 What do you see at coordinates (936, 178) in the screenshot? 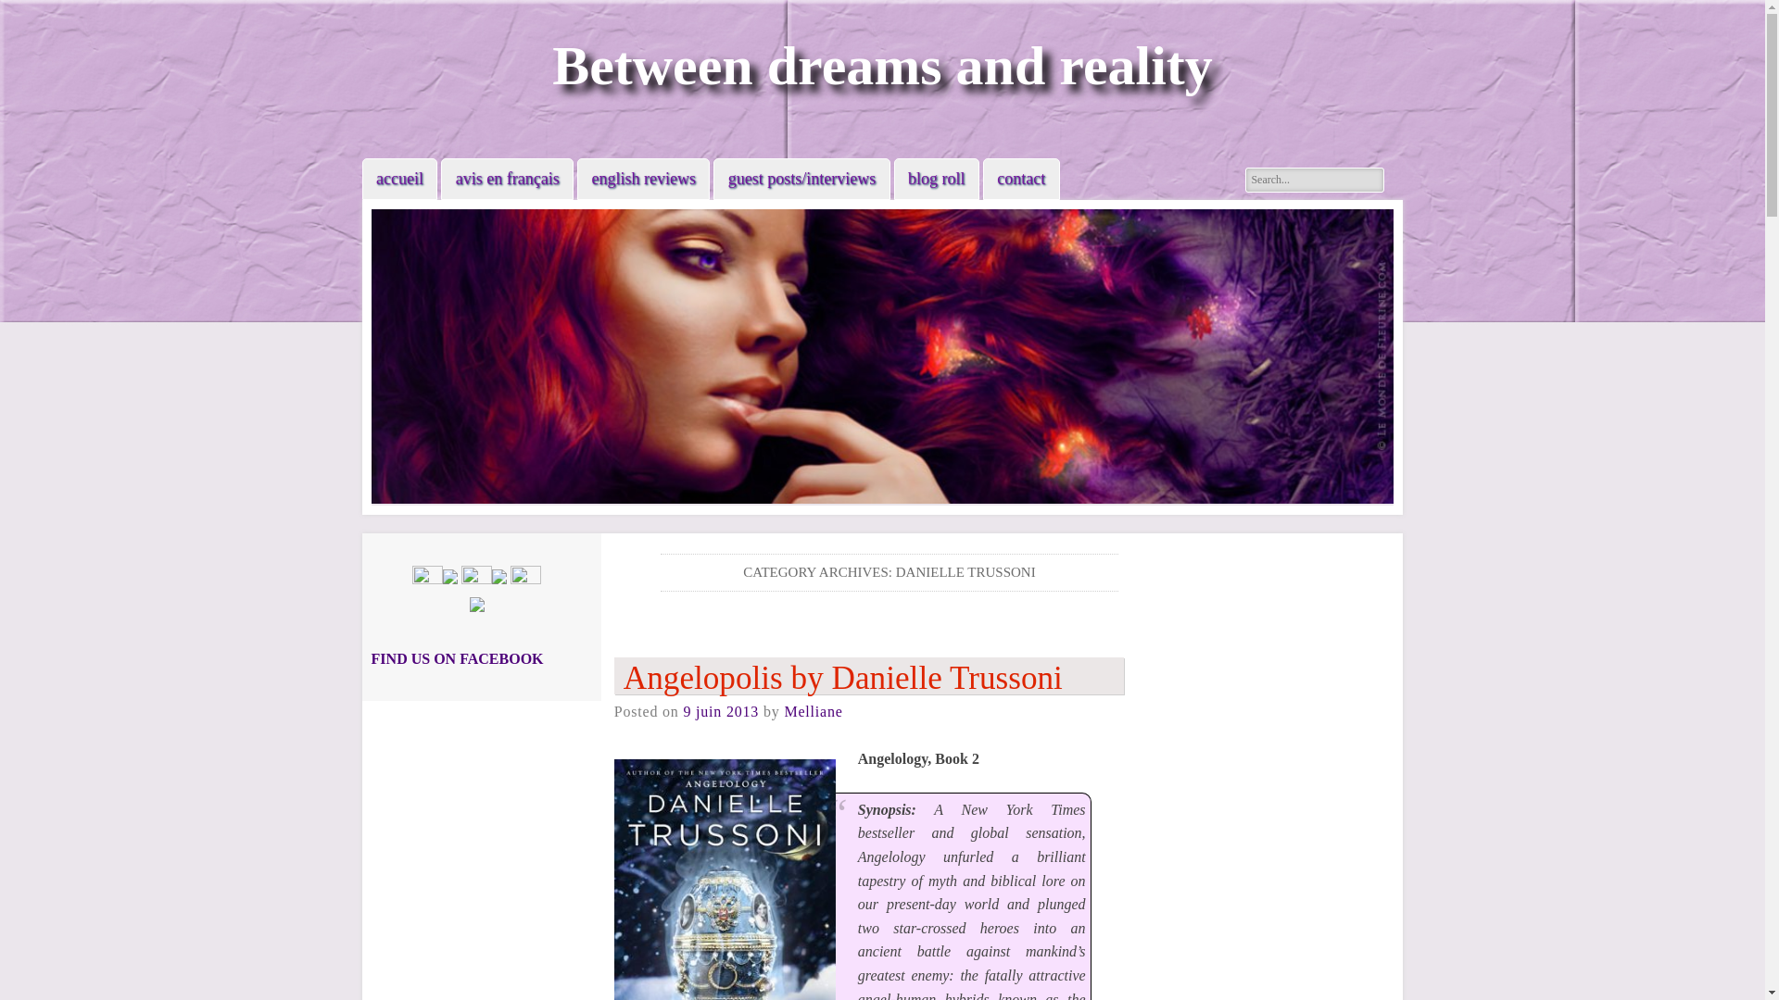
I see `blog roll` at bounding box center [936, 178].